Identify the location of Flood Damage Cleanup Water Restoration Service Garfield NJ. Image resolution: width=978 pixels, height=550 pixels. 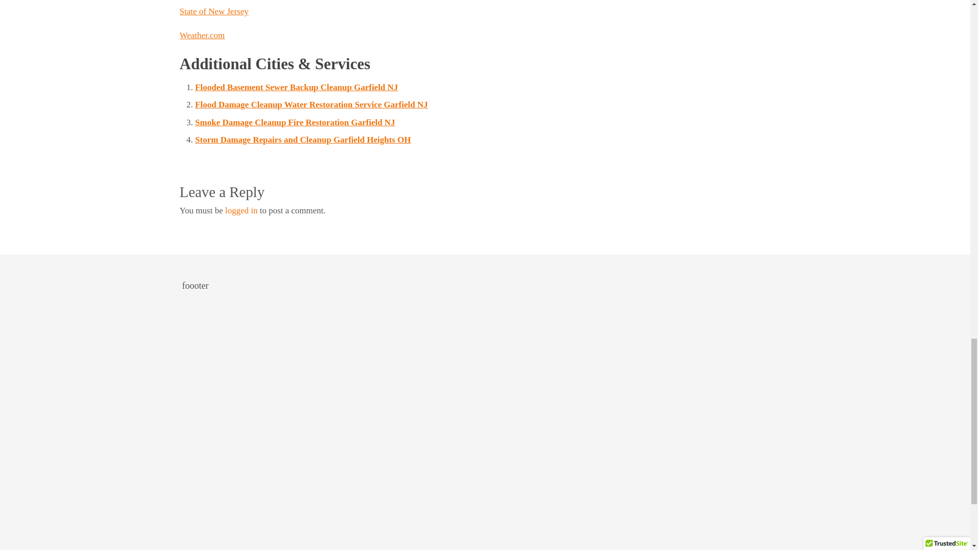
(311, 104).